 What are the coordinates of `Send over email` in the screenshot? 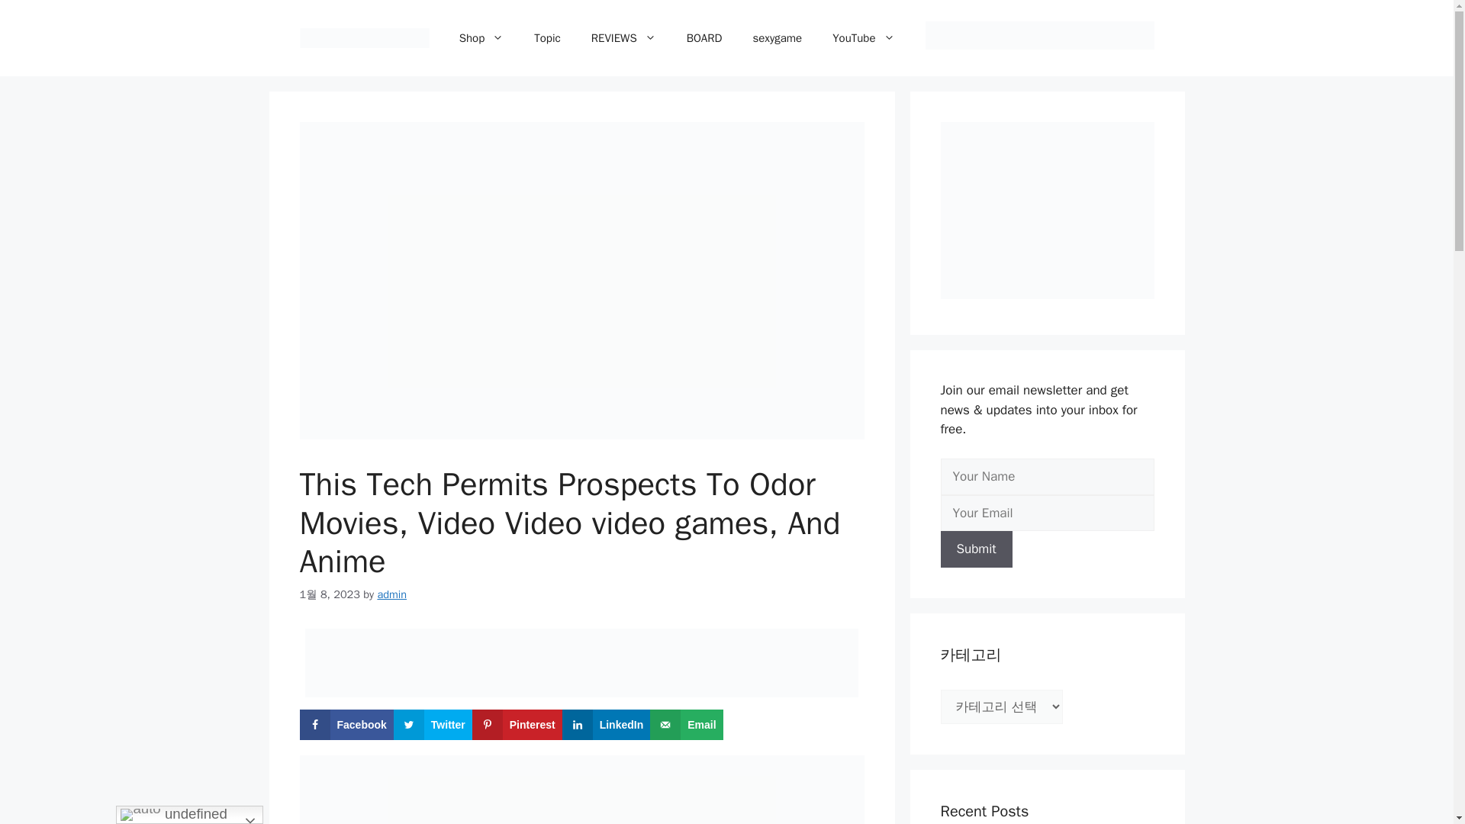 It's located at (686, 724).